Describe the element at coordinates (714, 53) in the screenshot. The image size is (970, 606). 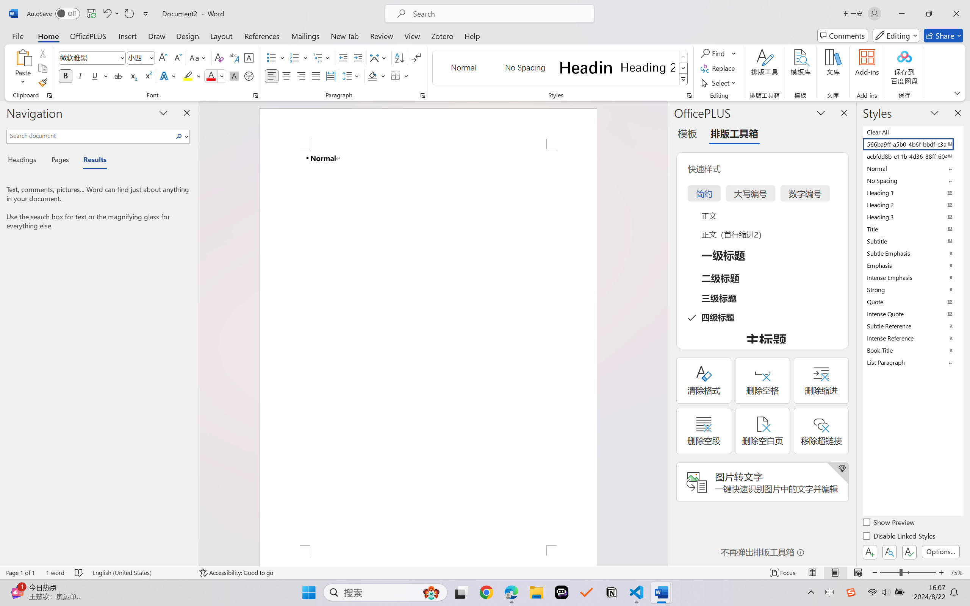
I see `Find` at that location.